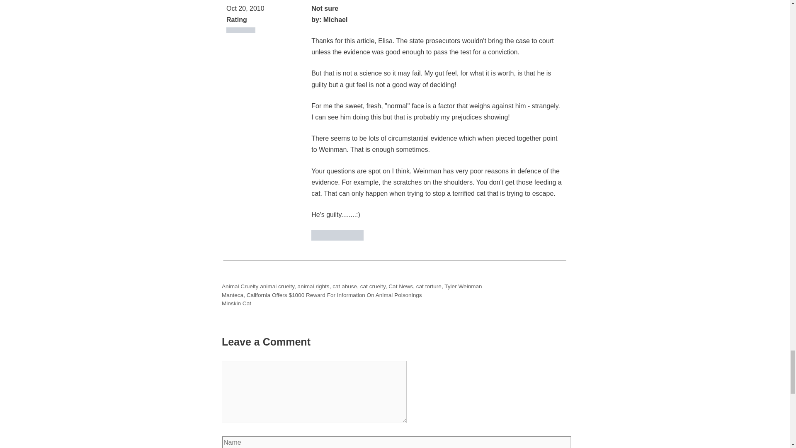  I want to click on animal rights, so click(313, 286).